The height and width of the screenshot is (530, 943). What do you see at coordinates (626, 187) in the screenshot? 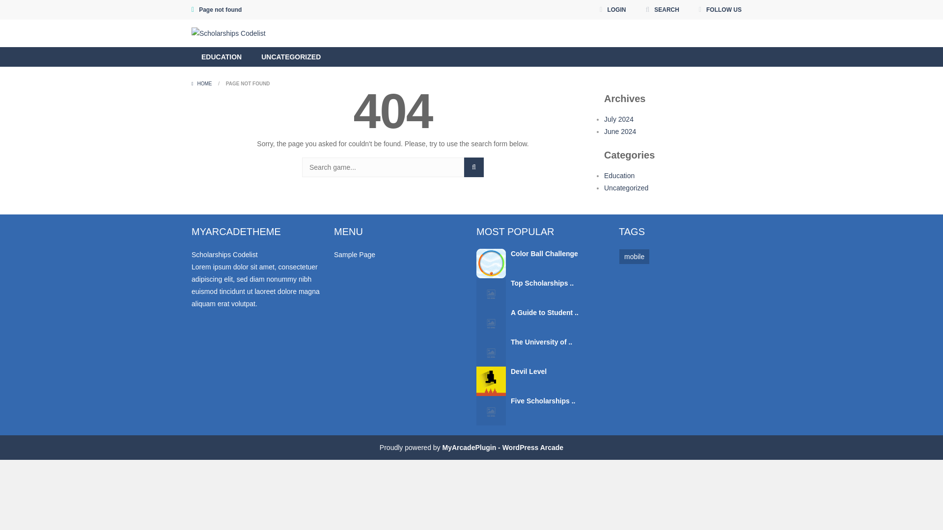
I see `Uncategorized` at bounding box center [626, 187].